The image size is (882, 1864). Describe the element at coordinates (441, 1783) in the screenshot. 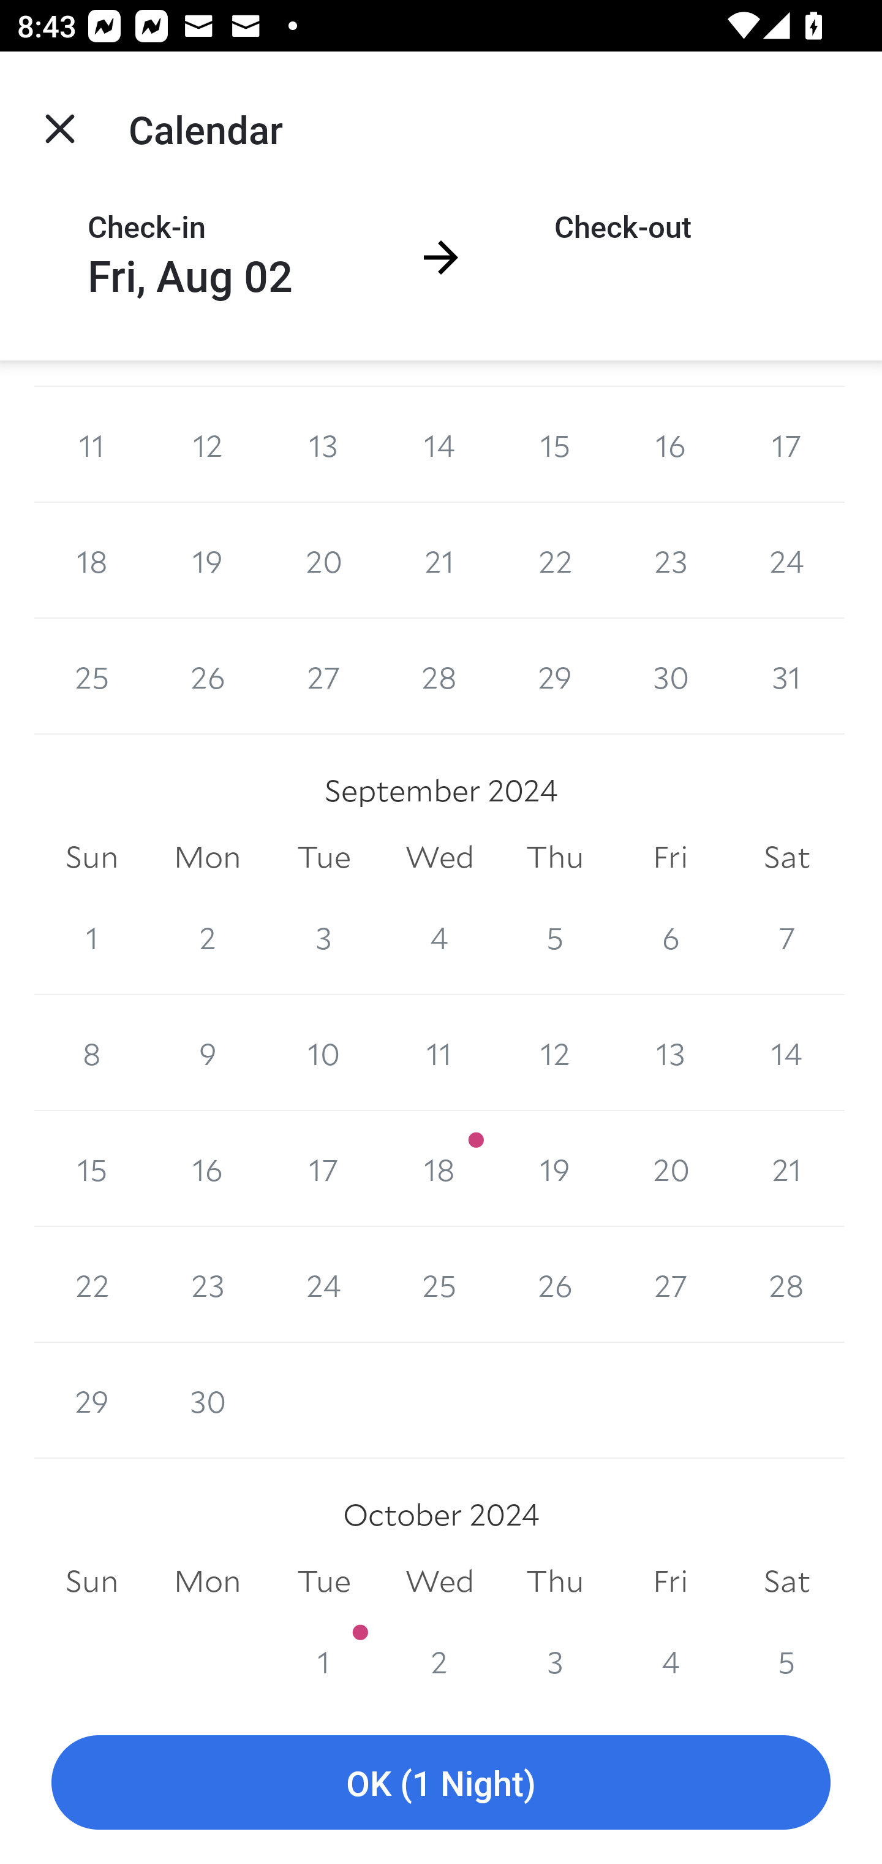

I see `OK (1 Night)` at that location.